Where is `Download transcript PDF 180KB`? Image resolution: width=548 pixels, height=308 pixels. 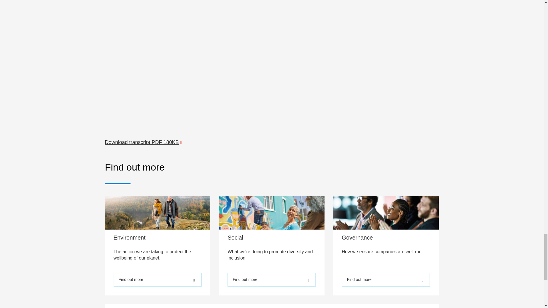 Download transcript PDF 180KB is located at coordinates (144, 142).